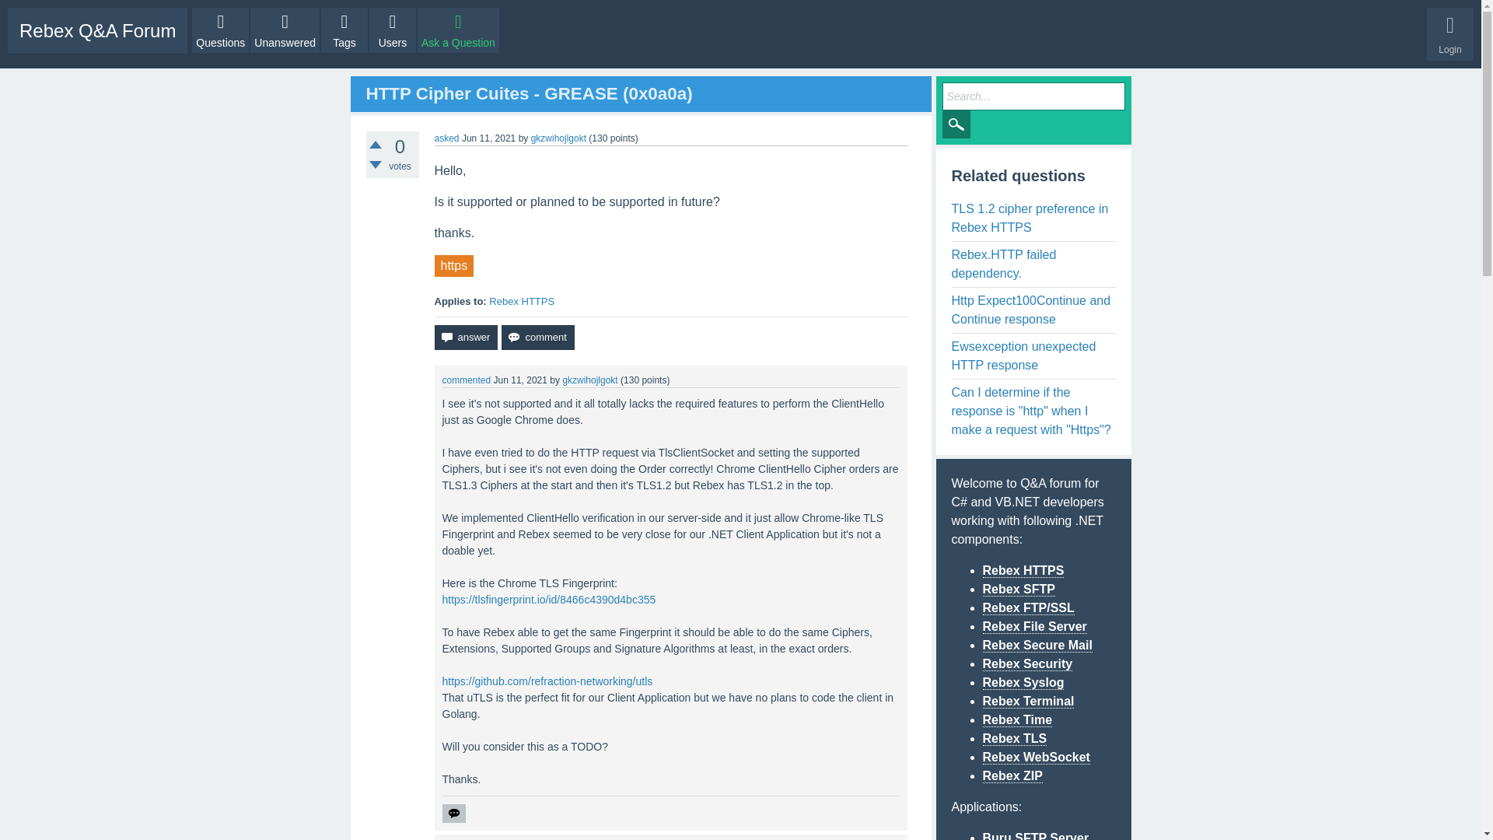 Image resolution: width=1493 pixels, height=840 pixels. I want to click on Search, so click(956, 124).